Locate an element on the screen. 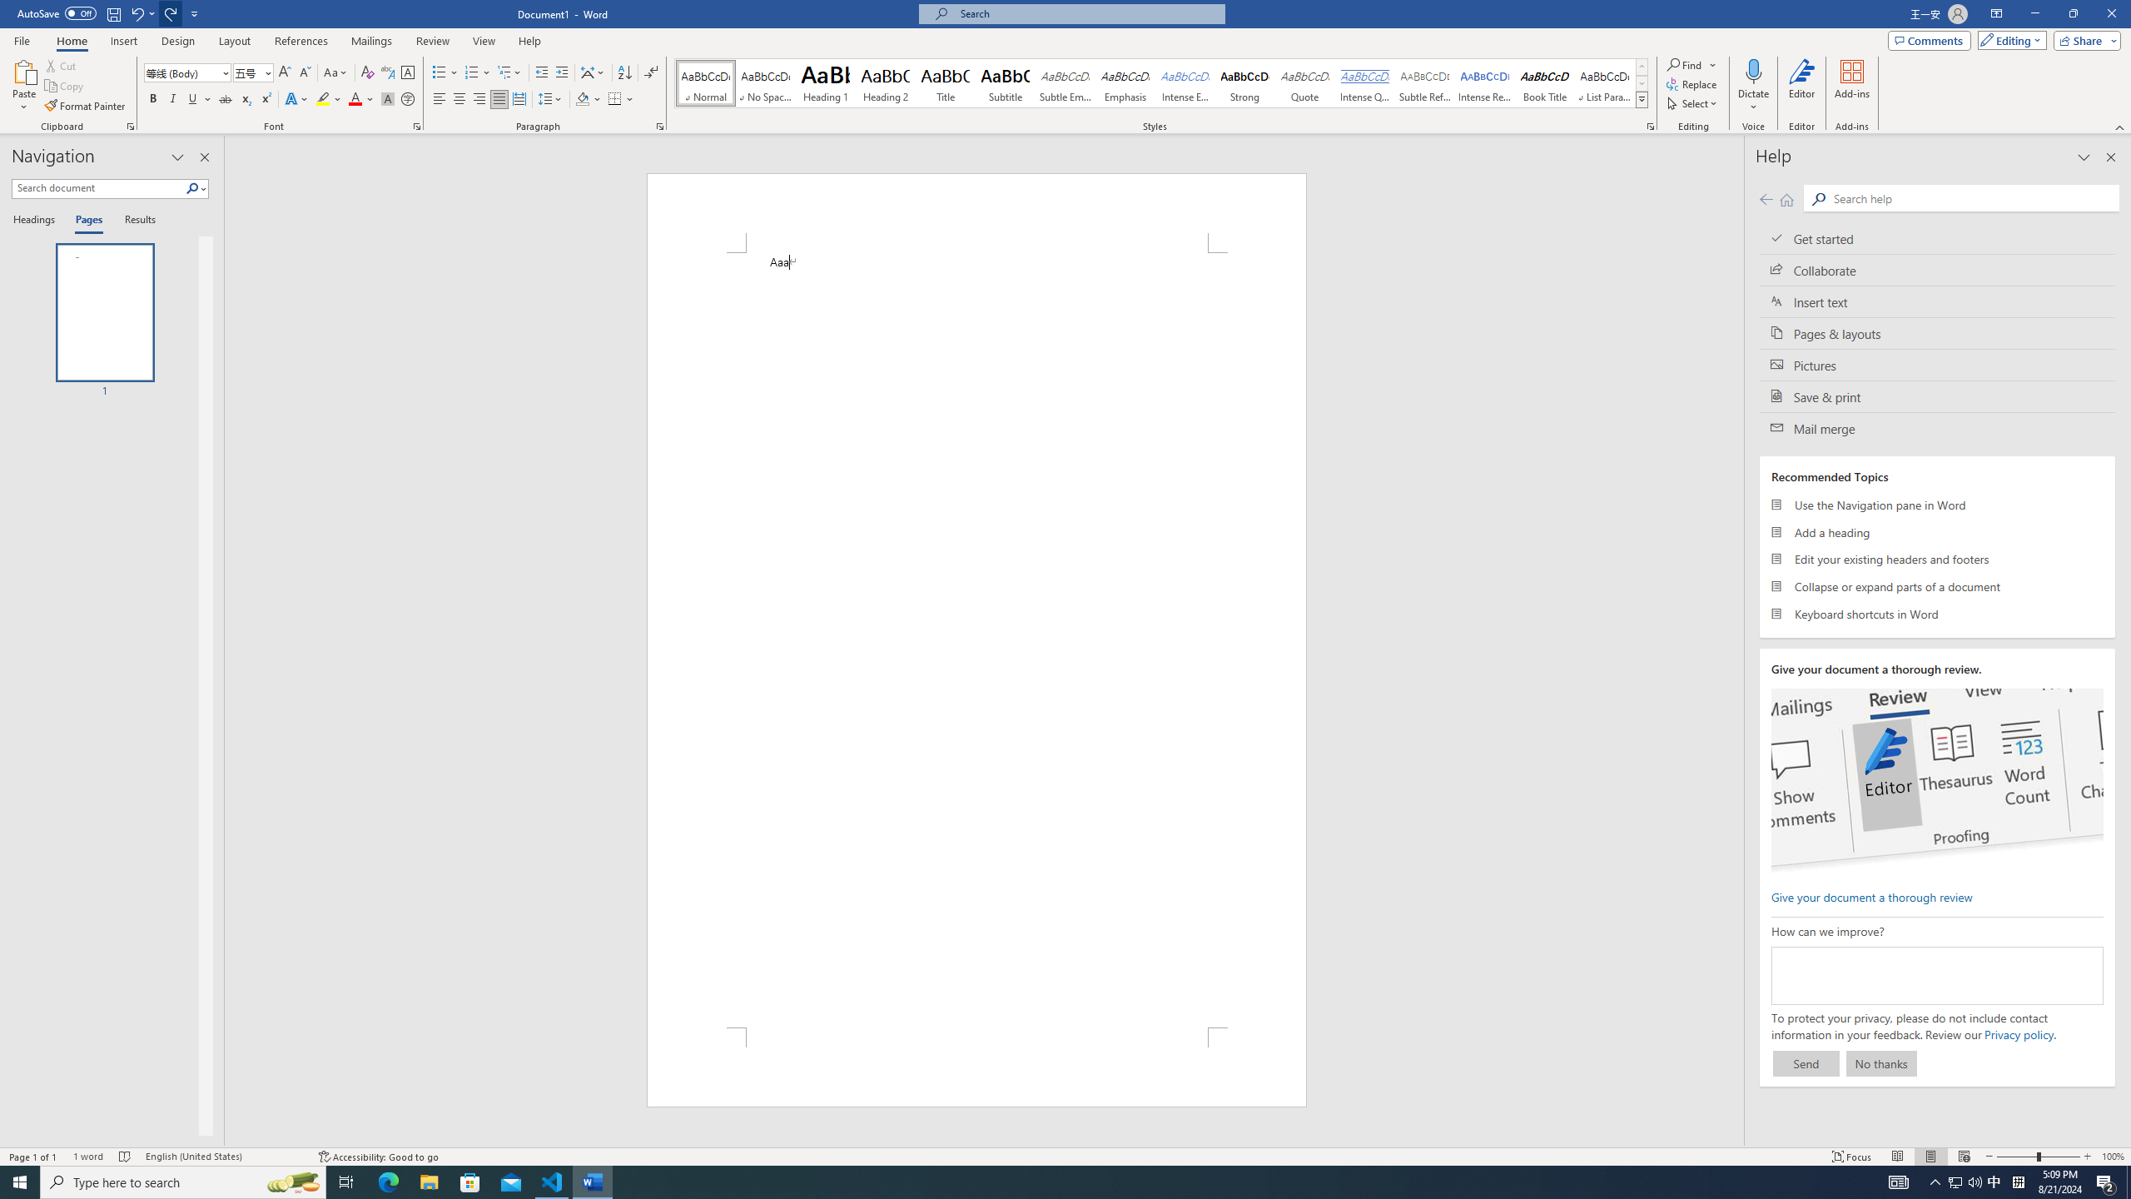 Image resolution: width=2131 pixels, height=1199 pixels. Layout is located at coordinates (234, 41).